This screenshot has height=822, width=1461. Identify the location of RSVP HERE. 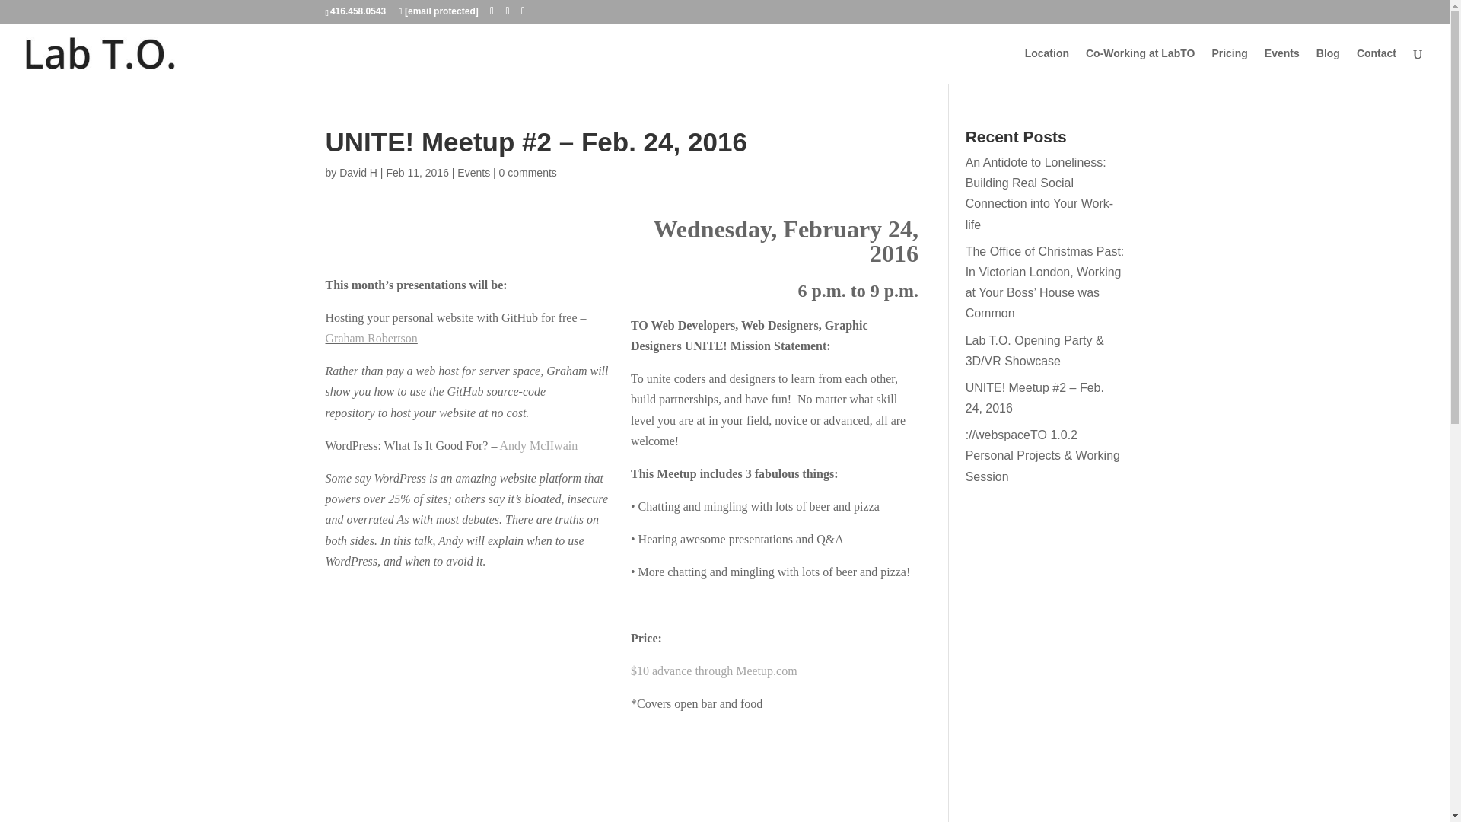
(621, 798).